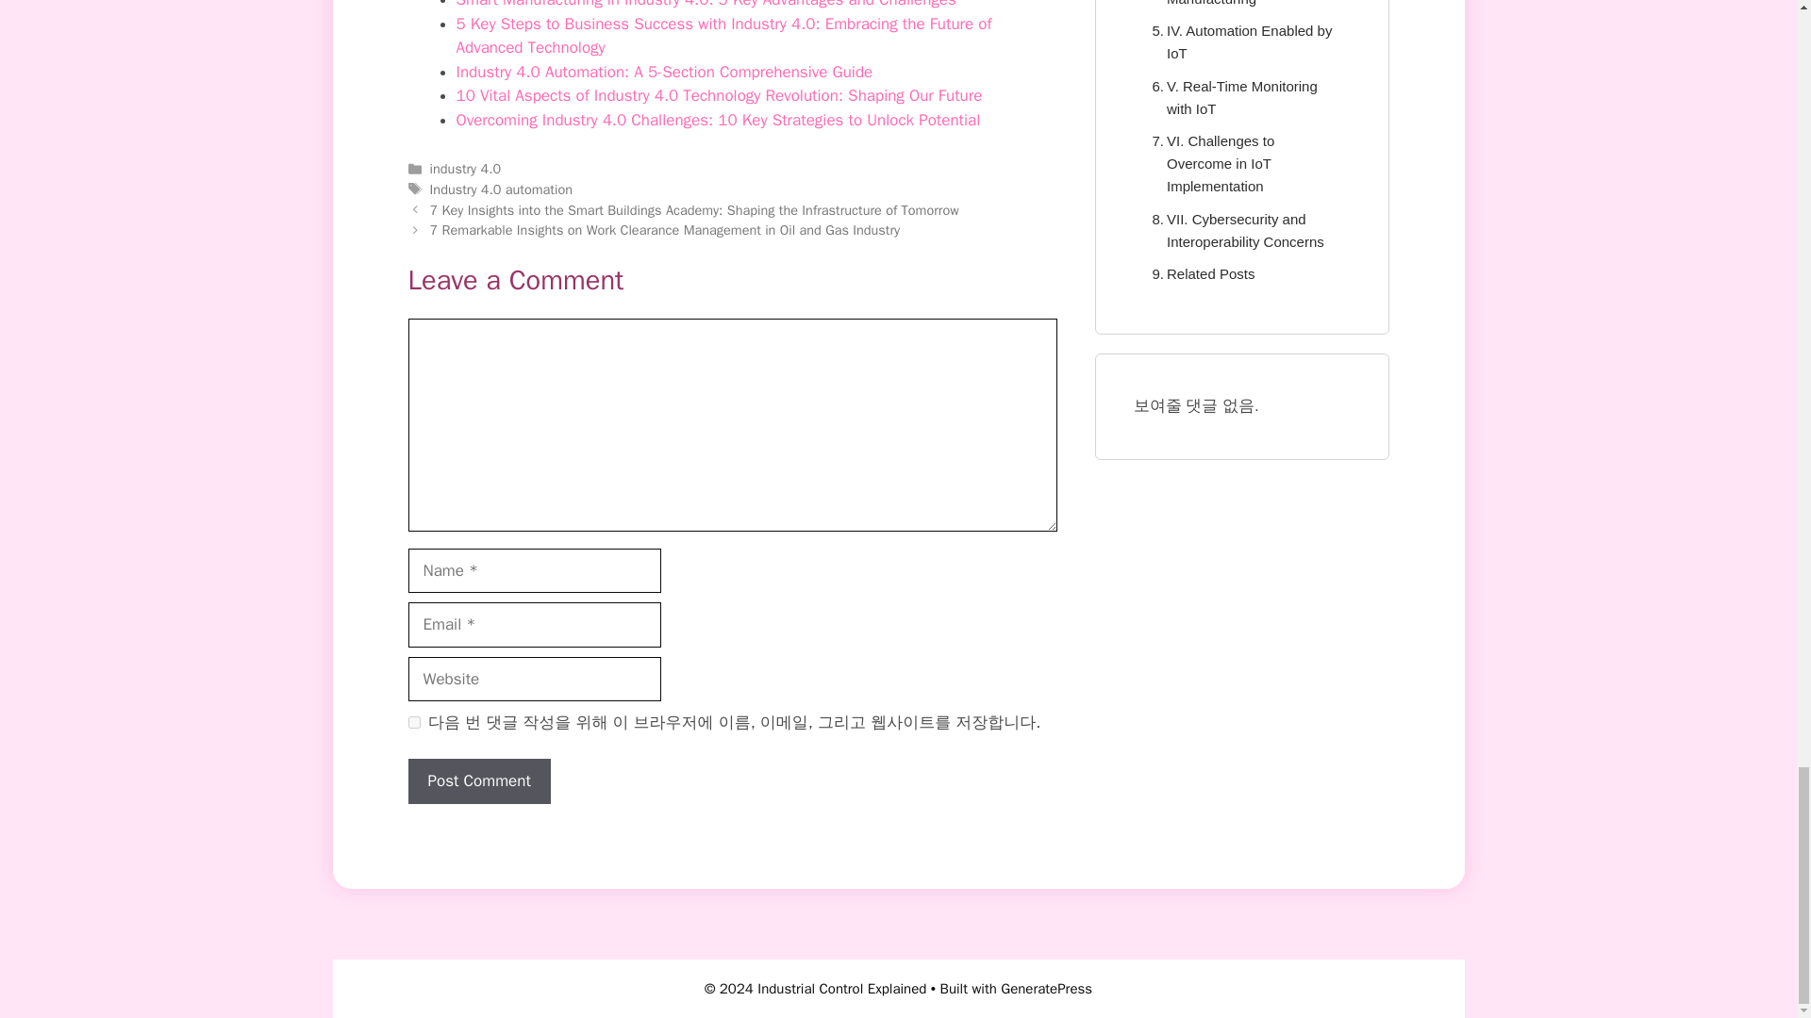 The image size is (1811, 1018). What do you see at coordinates (479, 780) in the screenshot?
I see `Post Comment` at bounding box center [479, 780].